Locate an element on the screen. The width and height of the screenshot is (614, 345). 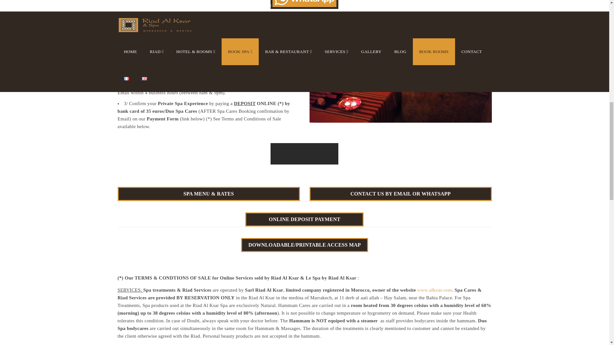
Secure payment is located at coordinates (304, 219).